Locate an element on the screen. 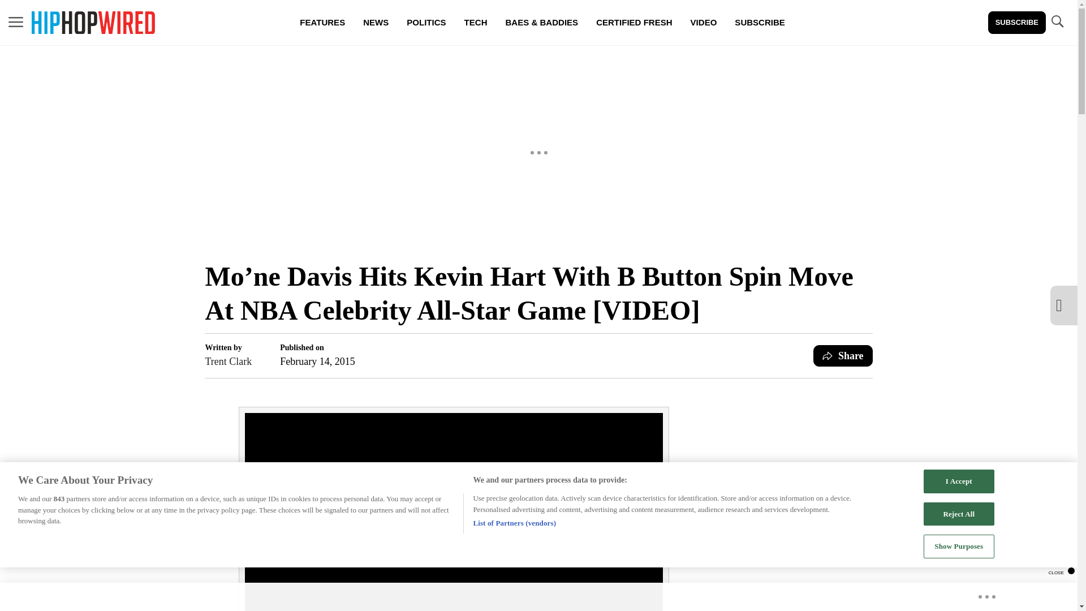  VIDEO is located at coordinates (704, 23).